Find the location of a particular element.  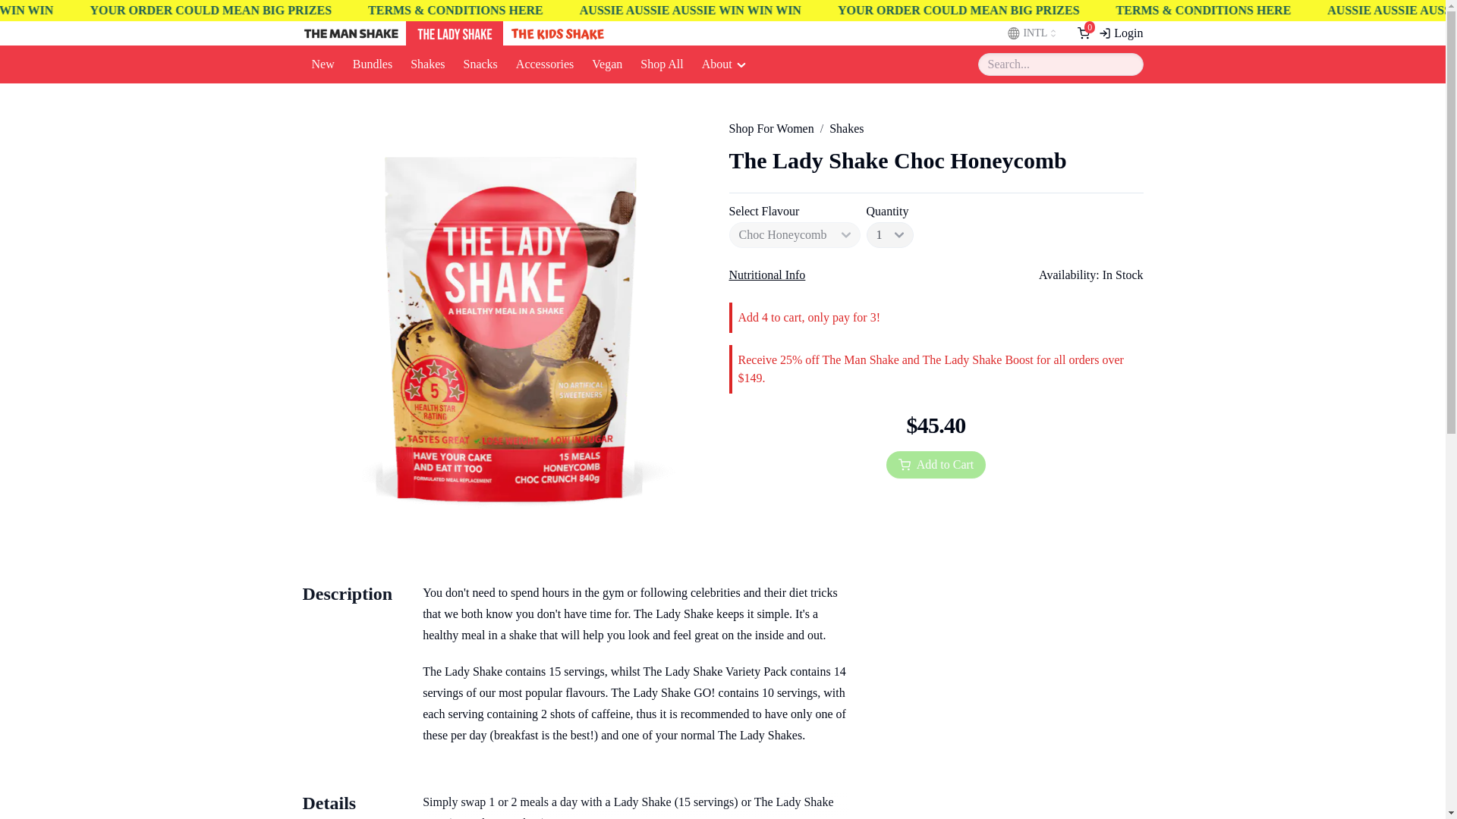

Nutritional Info is located at coordinates (766, 275).